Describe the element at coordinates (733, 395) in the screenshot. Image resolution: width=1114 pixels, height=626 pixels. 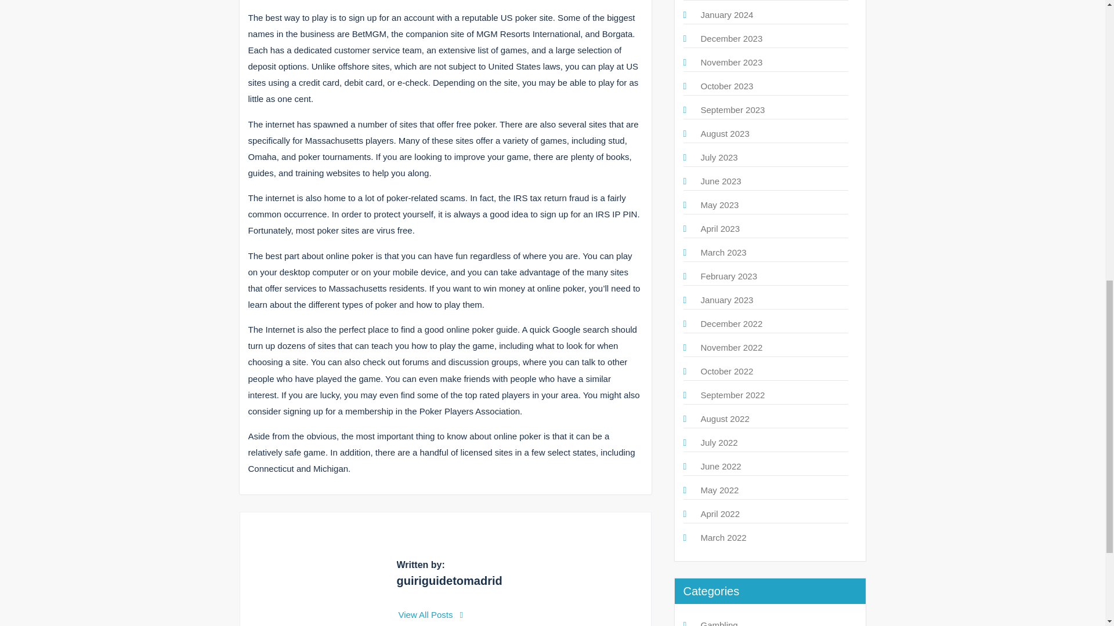
I see `September 2022` at that location.